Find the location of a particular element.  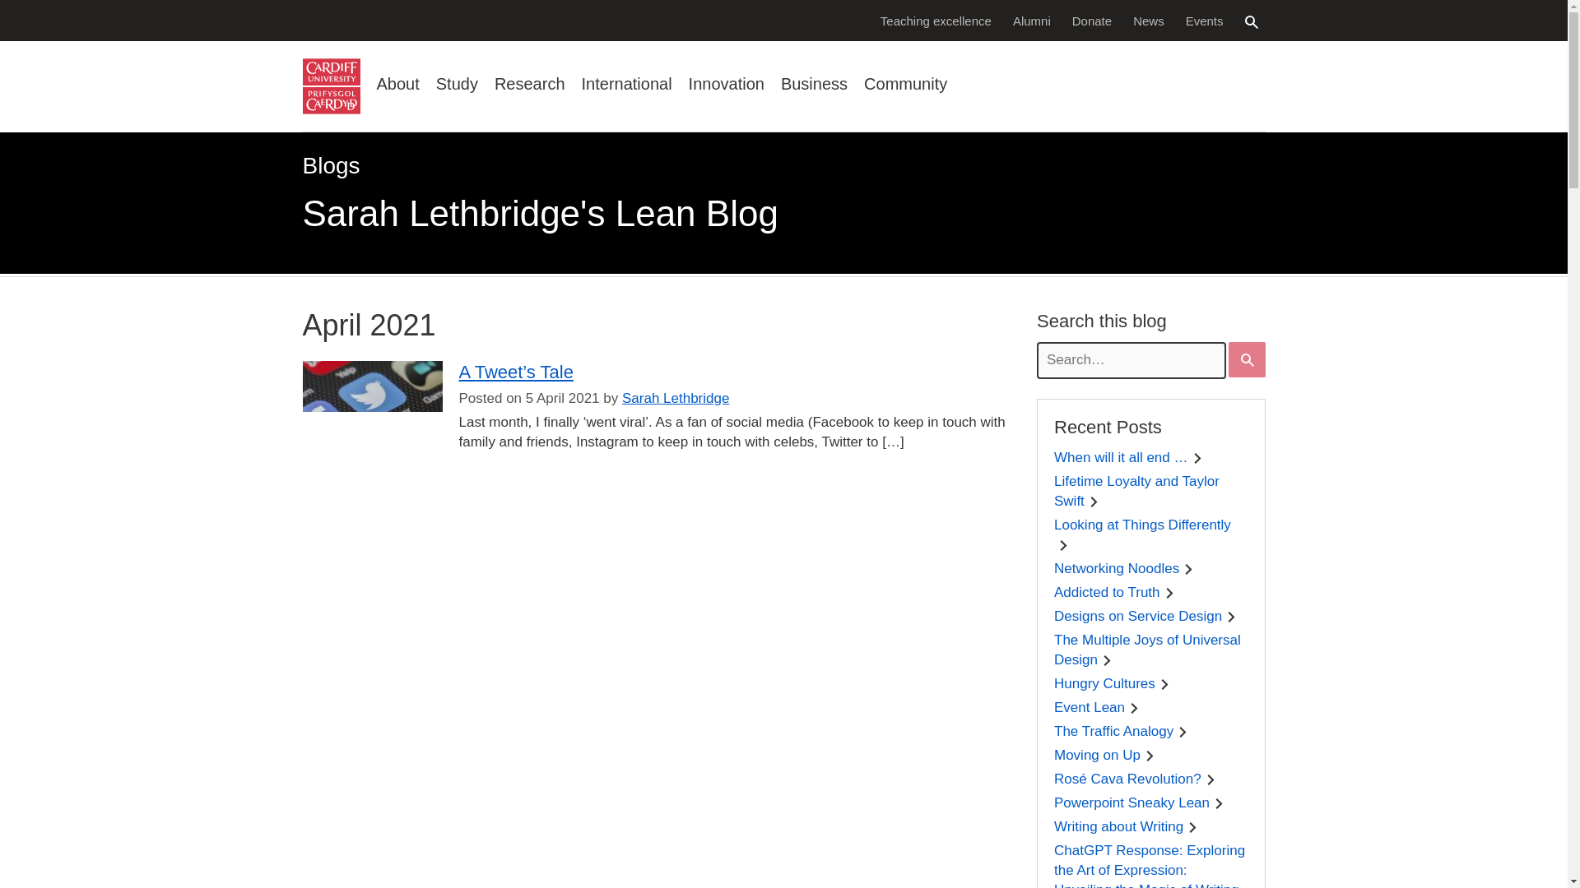

Chevron right is located at coordinates (1211, 779).